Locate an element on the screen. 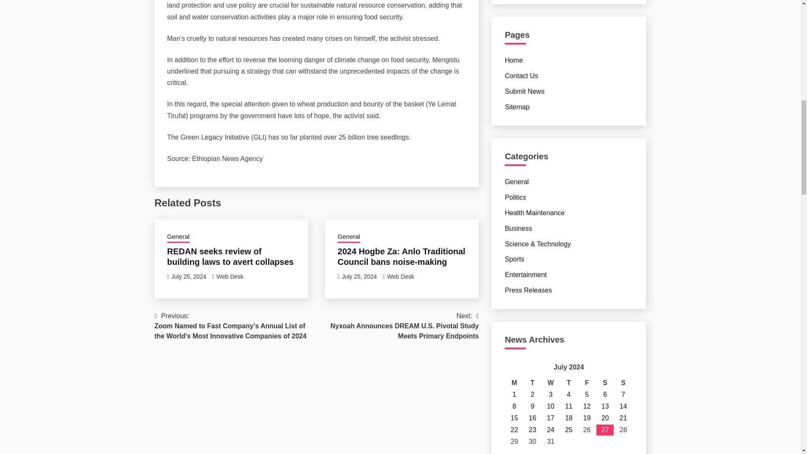 This screenshot has height=454, width=807. Tuesday is located at coordinates (532, 383).